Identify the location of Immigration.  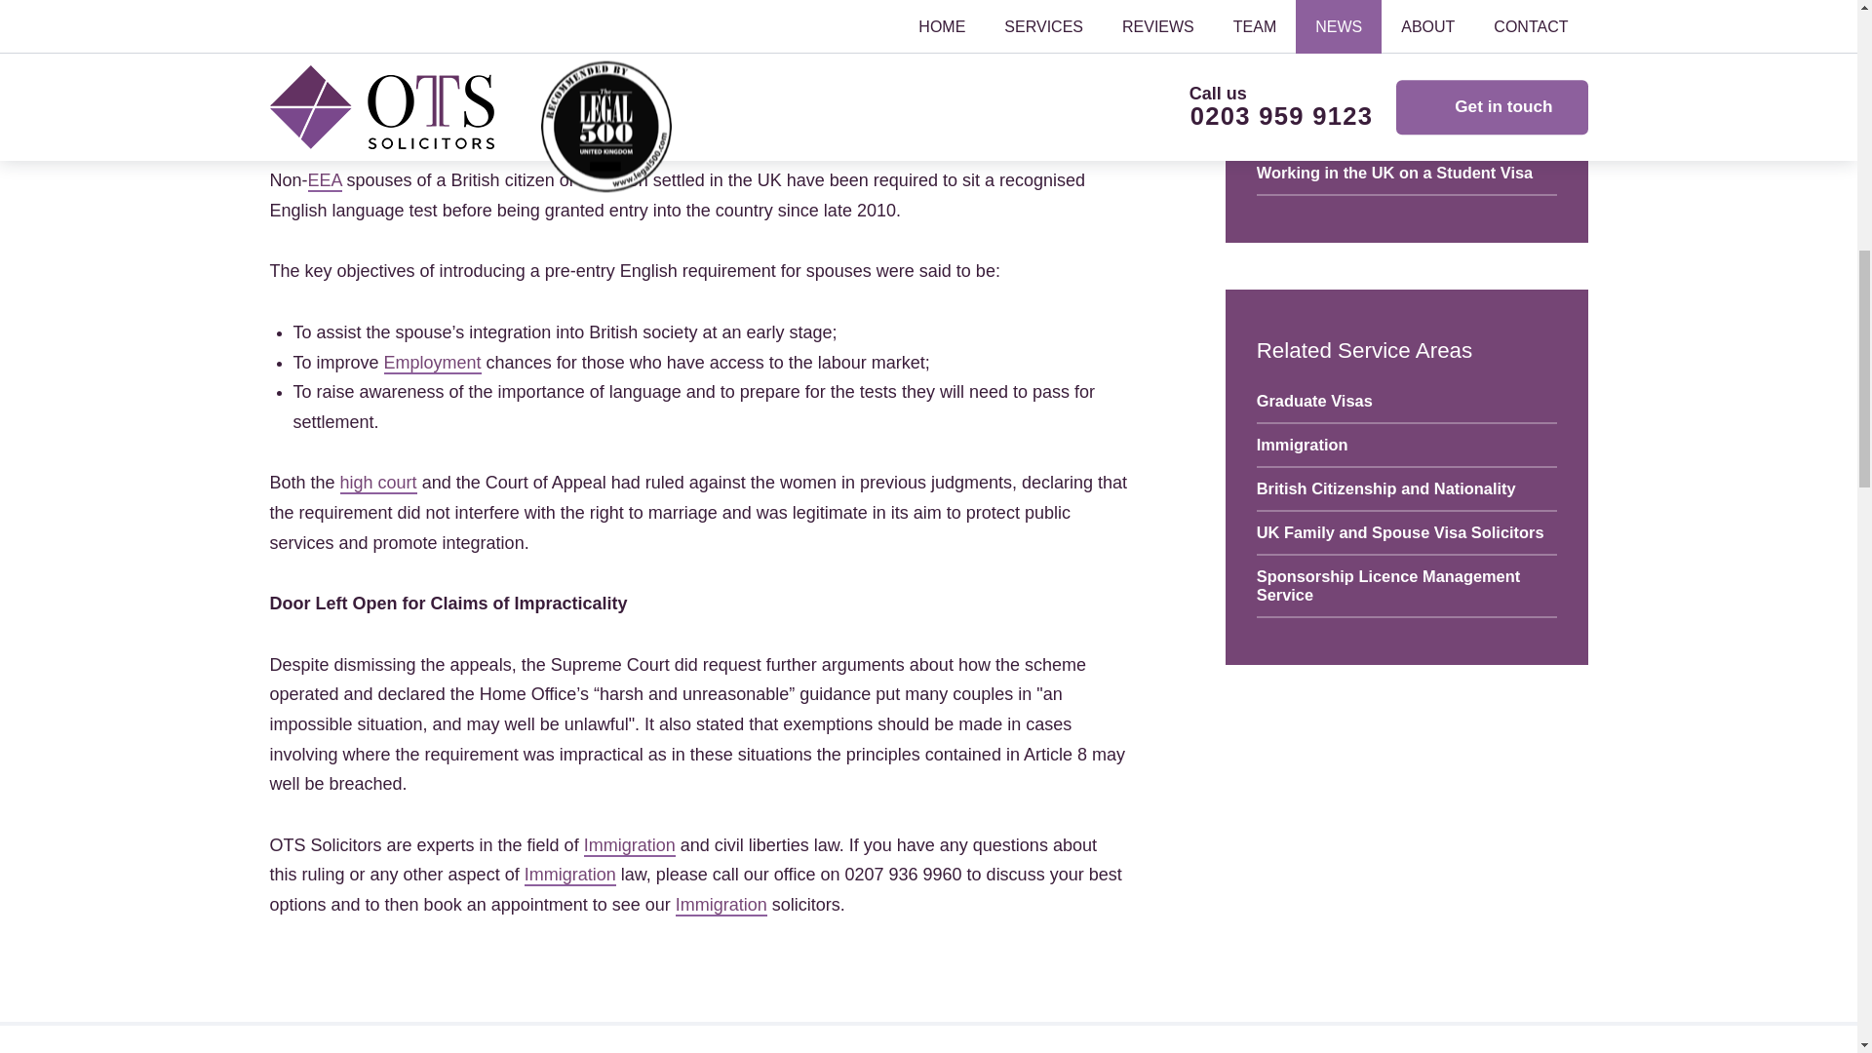
(721, 905).